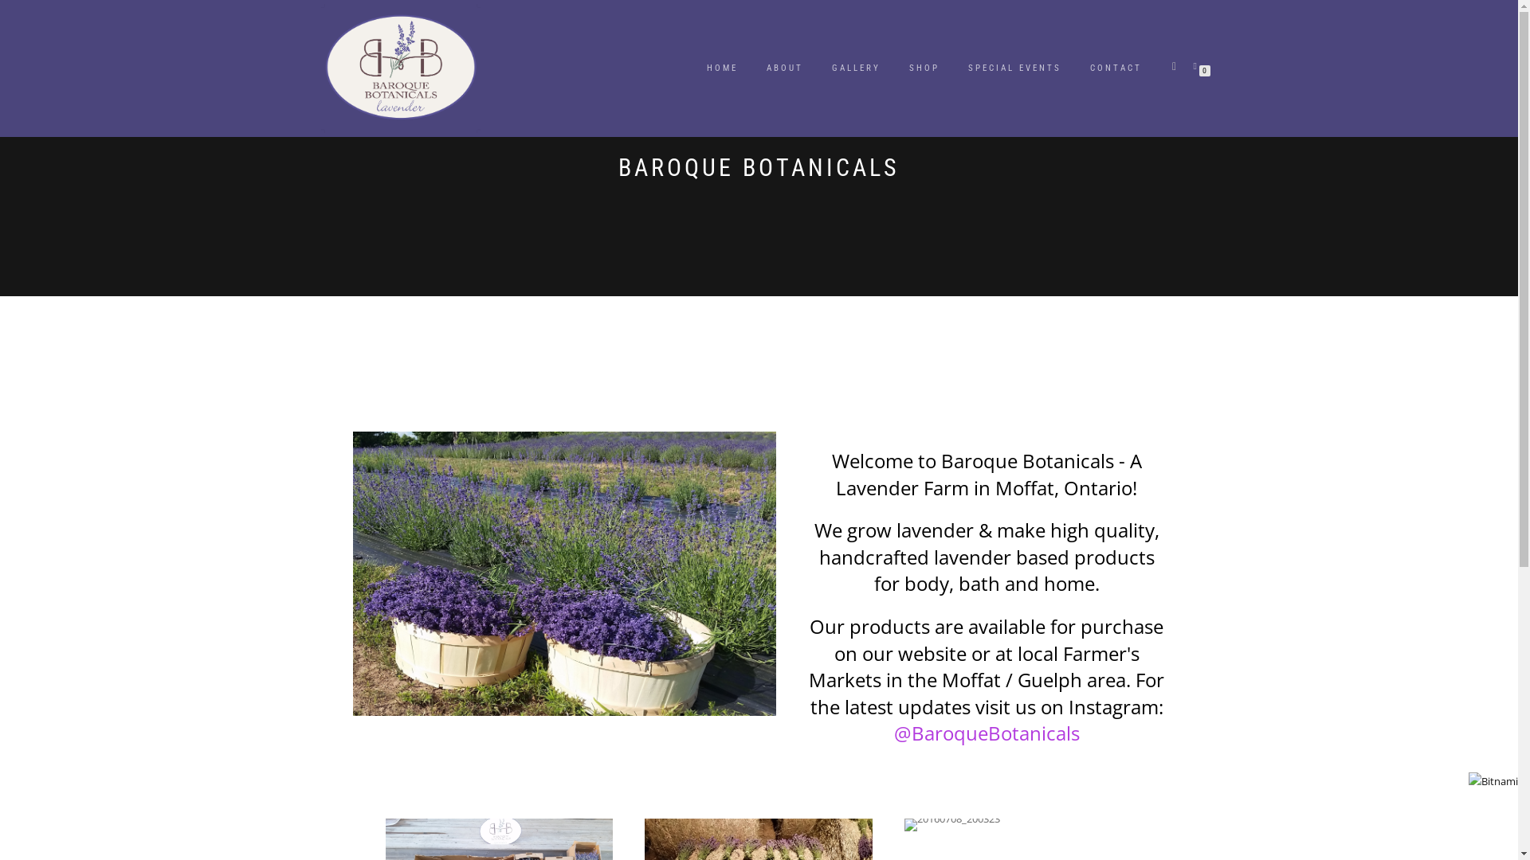 This screenshot has height=860, width=1530. I want to click on SHOP, so click(924, 68).